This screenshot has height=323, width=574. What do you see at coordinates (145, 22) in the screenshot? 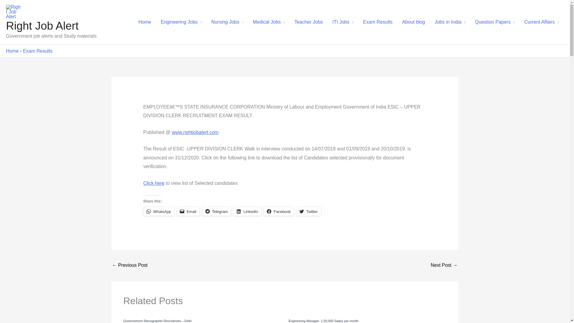
I see `Home` at bounding box center [145, 22].